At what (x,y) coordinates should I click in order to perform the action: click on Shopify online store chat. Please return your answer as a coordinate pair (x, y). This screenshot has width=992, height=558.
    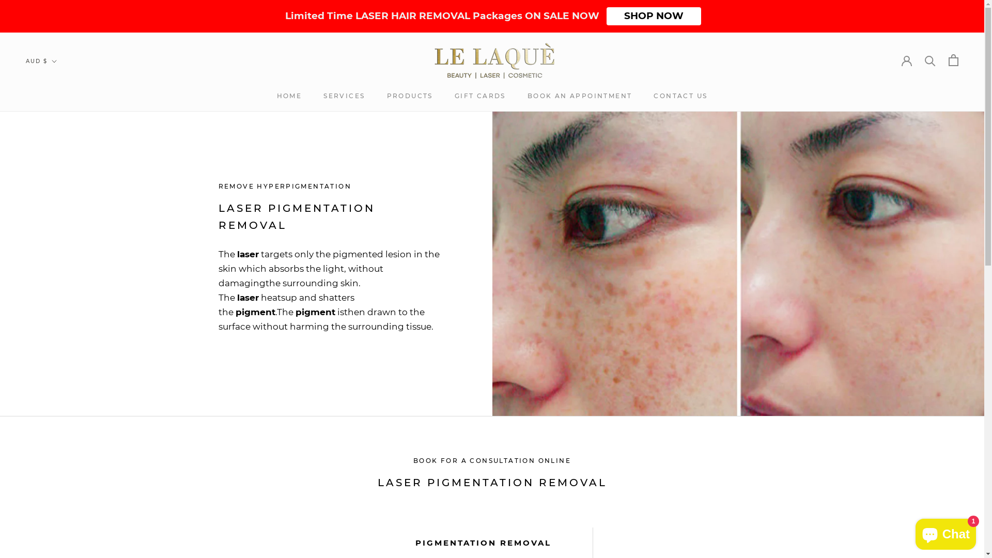
    Looking at the image, I should click on (946, 532).